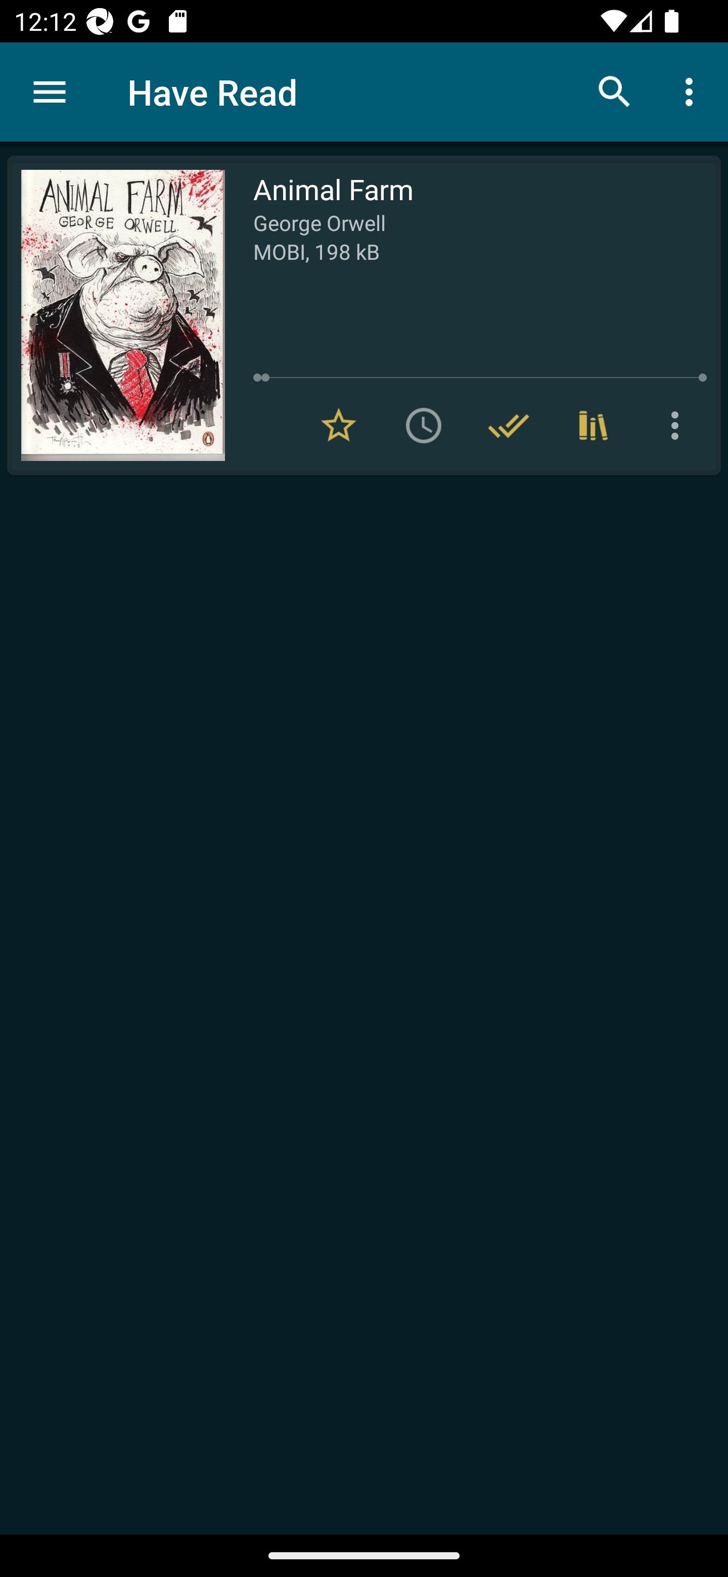 This screenshot has height=1577, width=728. Describe the element at coordinates (509, 426) in the screenshot. I see `Remove from Have read` at that location.